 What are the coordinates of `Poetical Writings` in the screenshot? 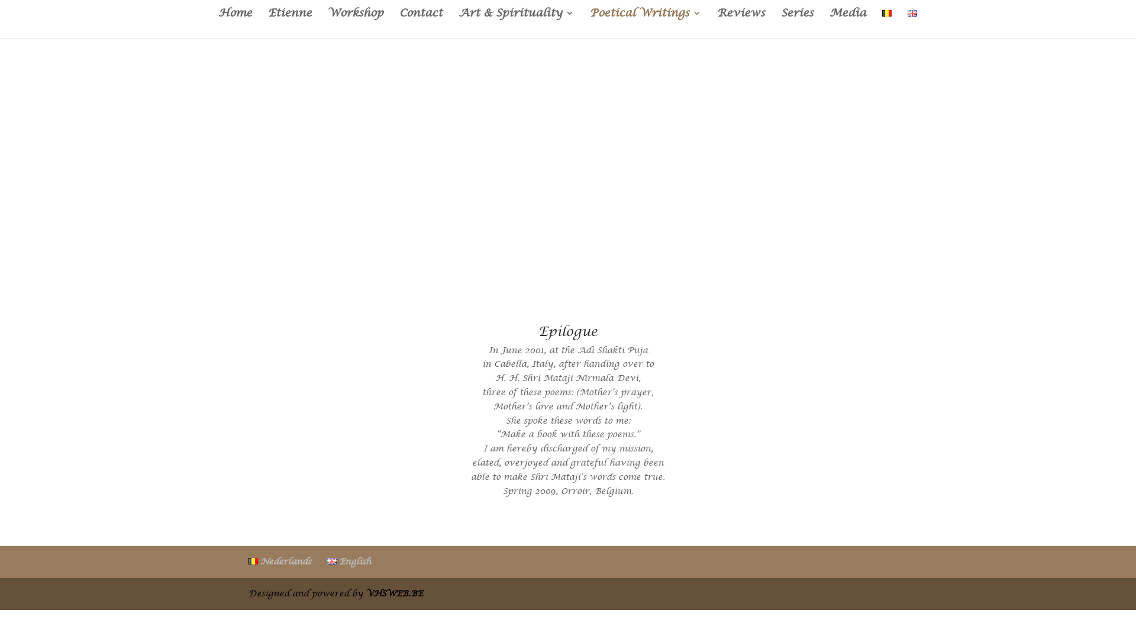 It's located at (645, 24).